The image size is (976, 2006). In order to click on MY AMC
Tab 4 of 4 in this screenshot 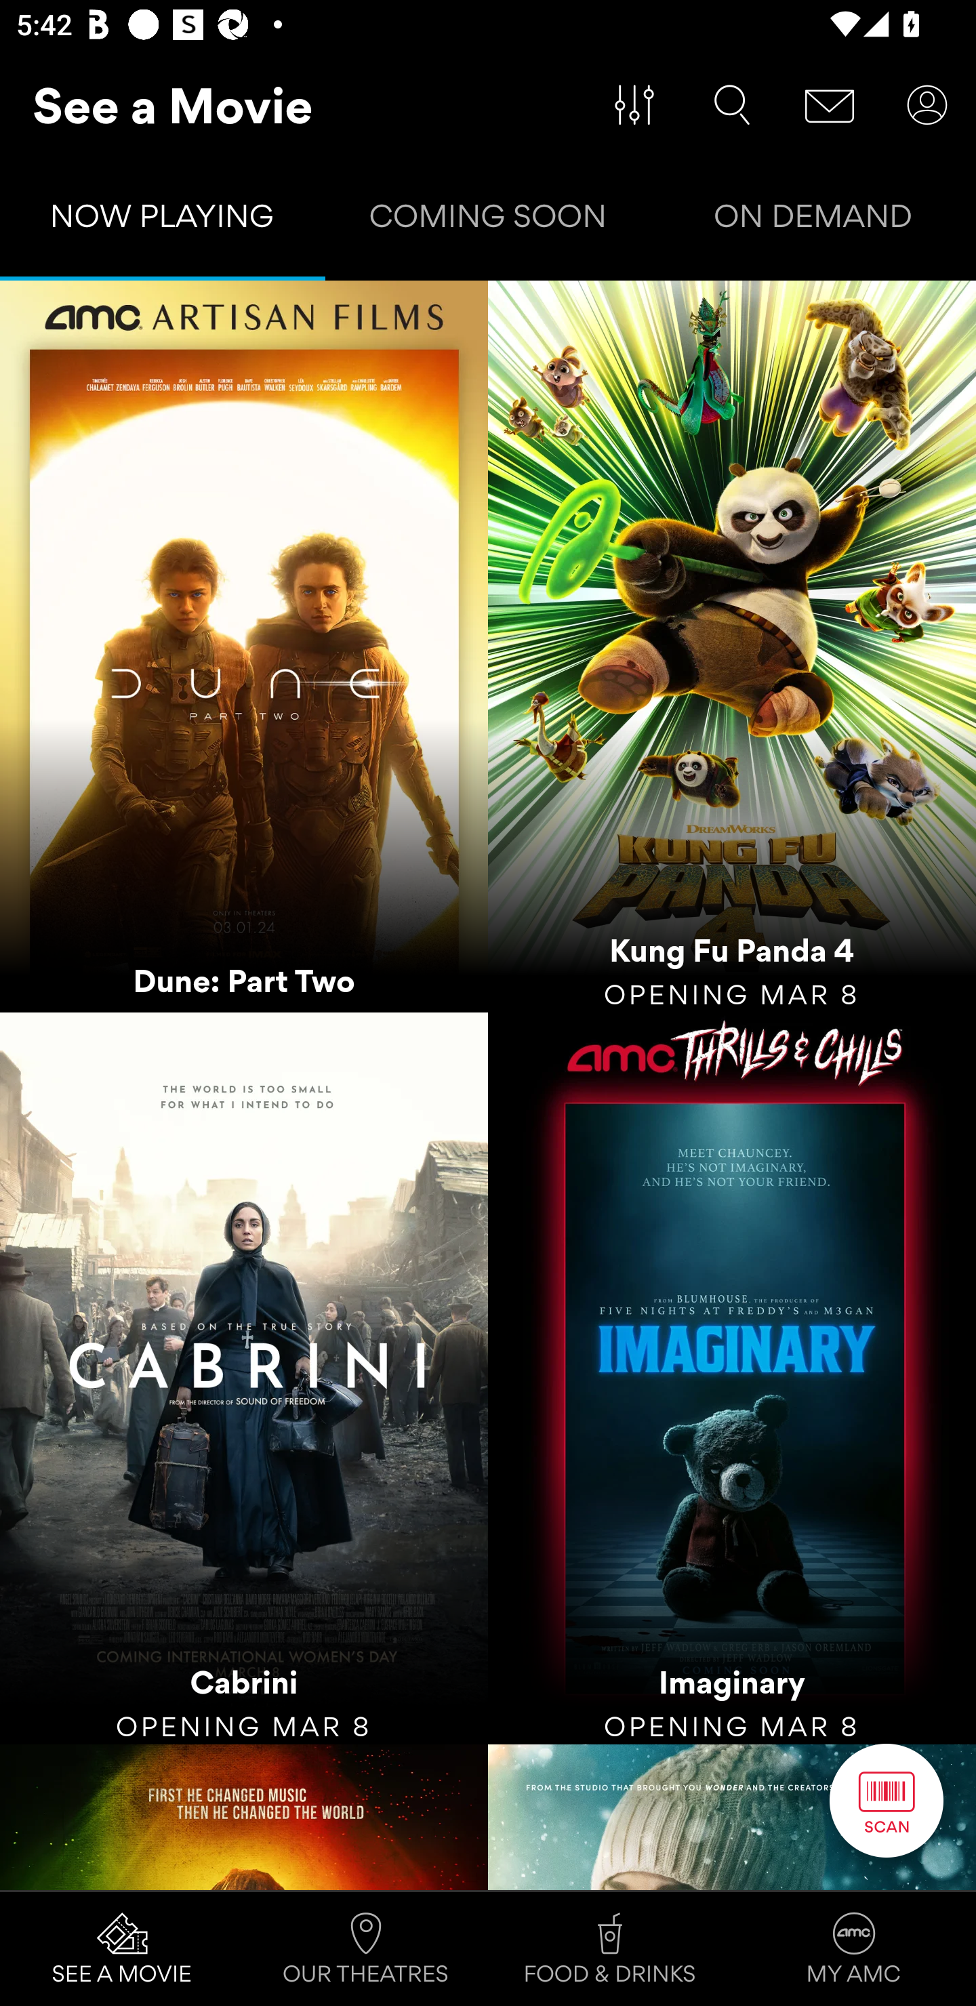, I will do `click(854, 1949)`.